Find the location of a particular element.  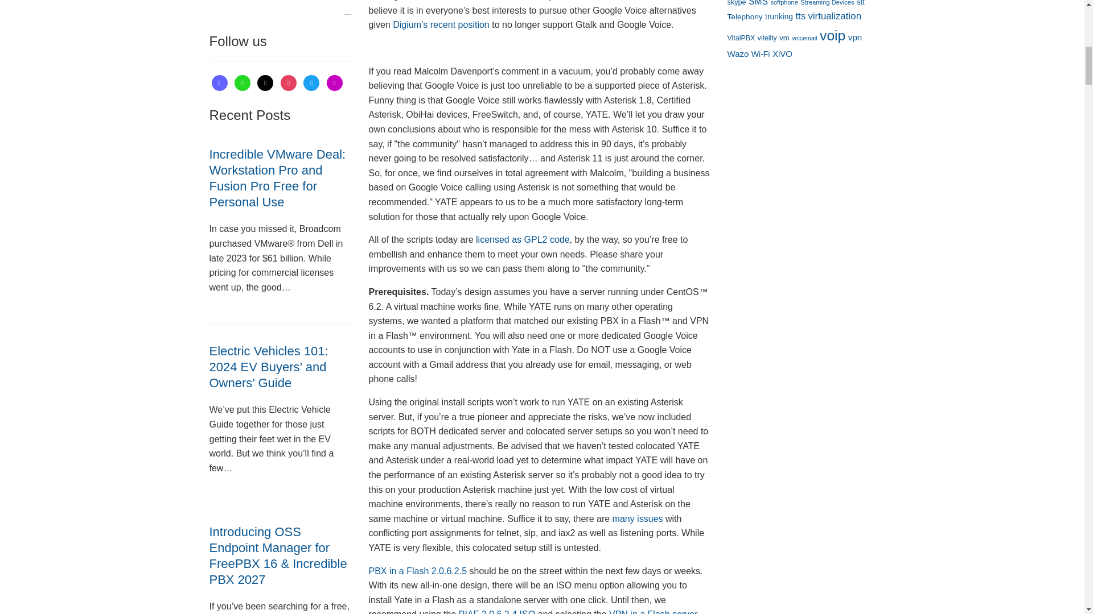

help is located at coordinates (265, 82).